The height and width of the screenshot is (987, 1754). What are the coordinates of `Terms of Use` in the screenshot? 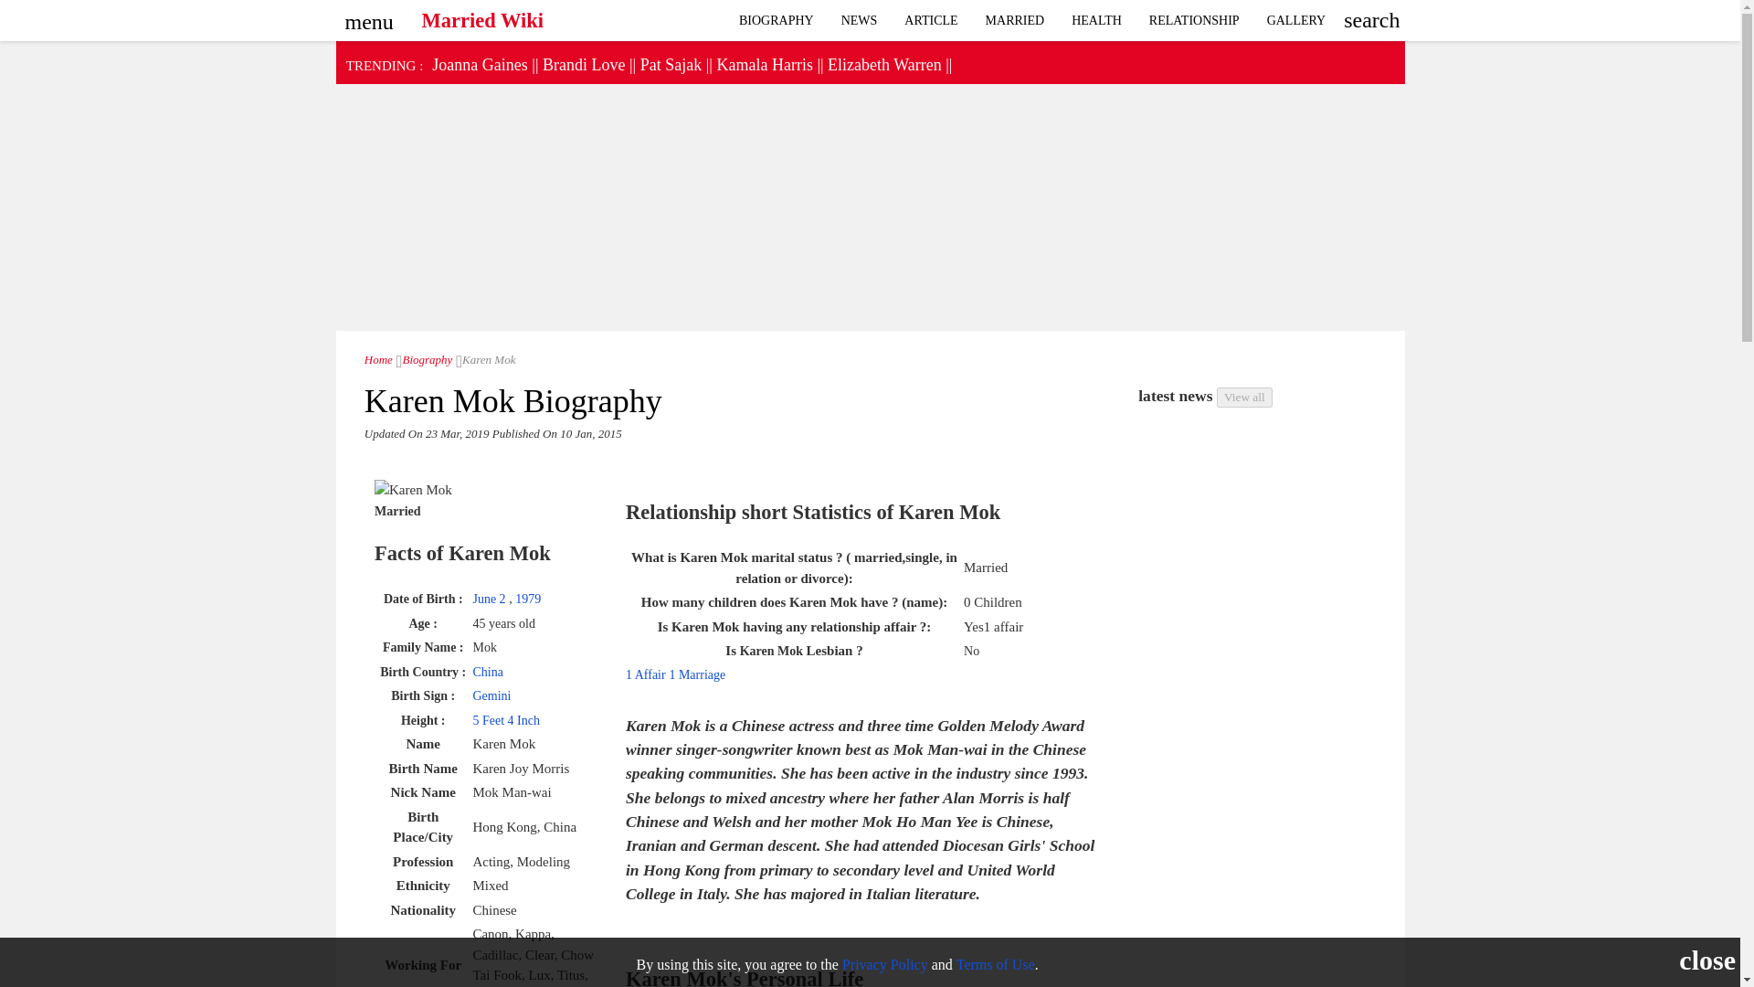 It's located at (995, 963).